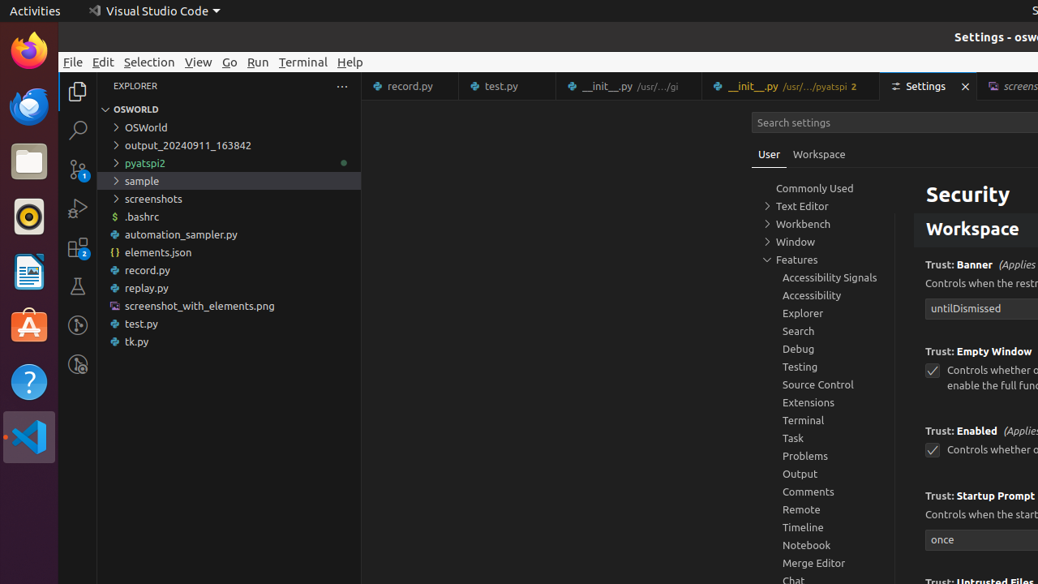 This screenshot has width=1038, height=584. Describe the element at coordinates (229, 306) in the screenshot. I see `screenshot_with_elements.png` at that location.